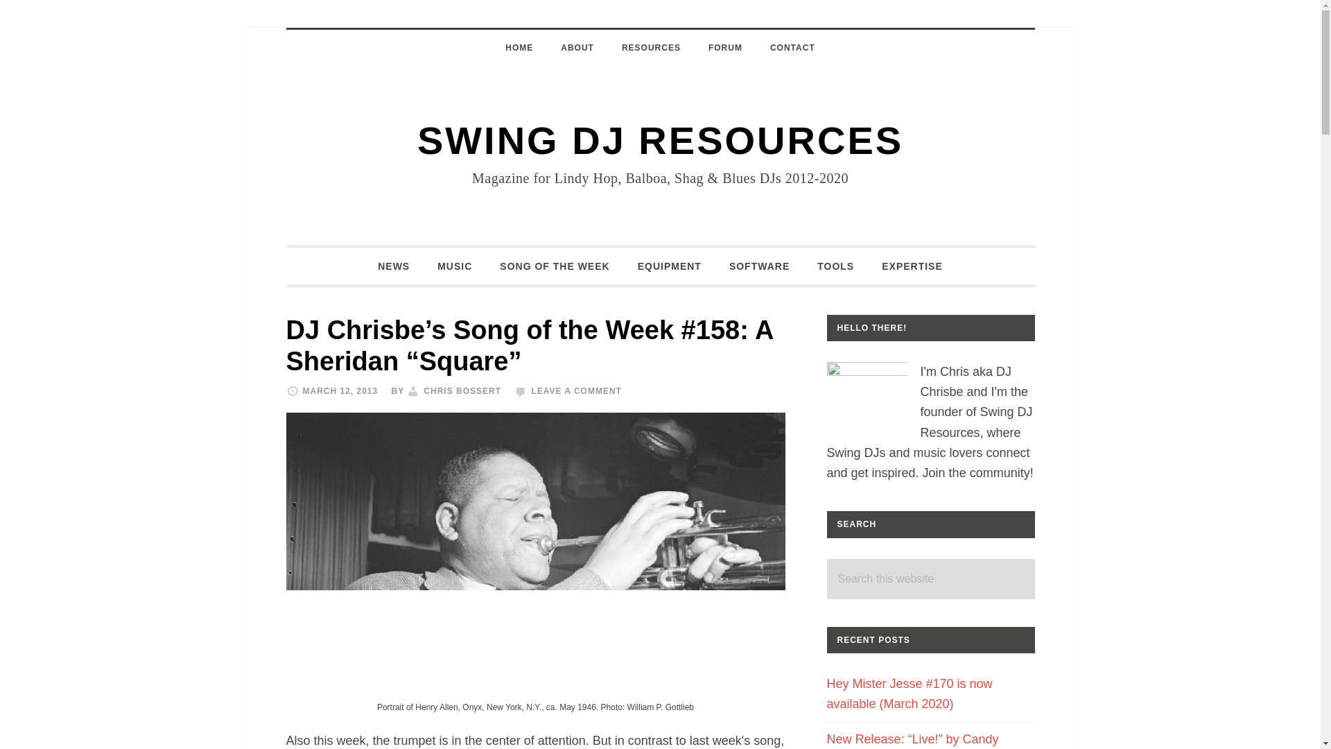 Image resolution: width=1331 pixels, height=749 pixels. Describe the element at coordinates (576, 391) in the screenshot. I see `LEAVE A COMMENT` at that location.